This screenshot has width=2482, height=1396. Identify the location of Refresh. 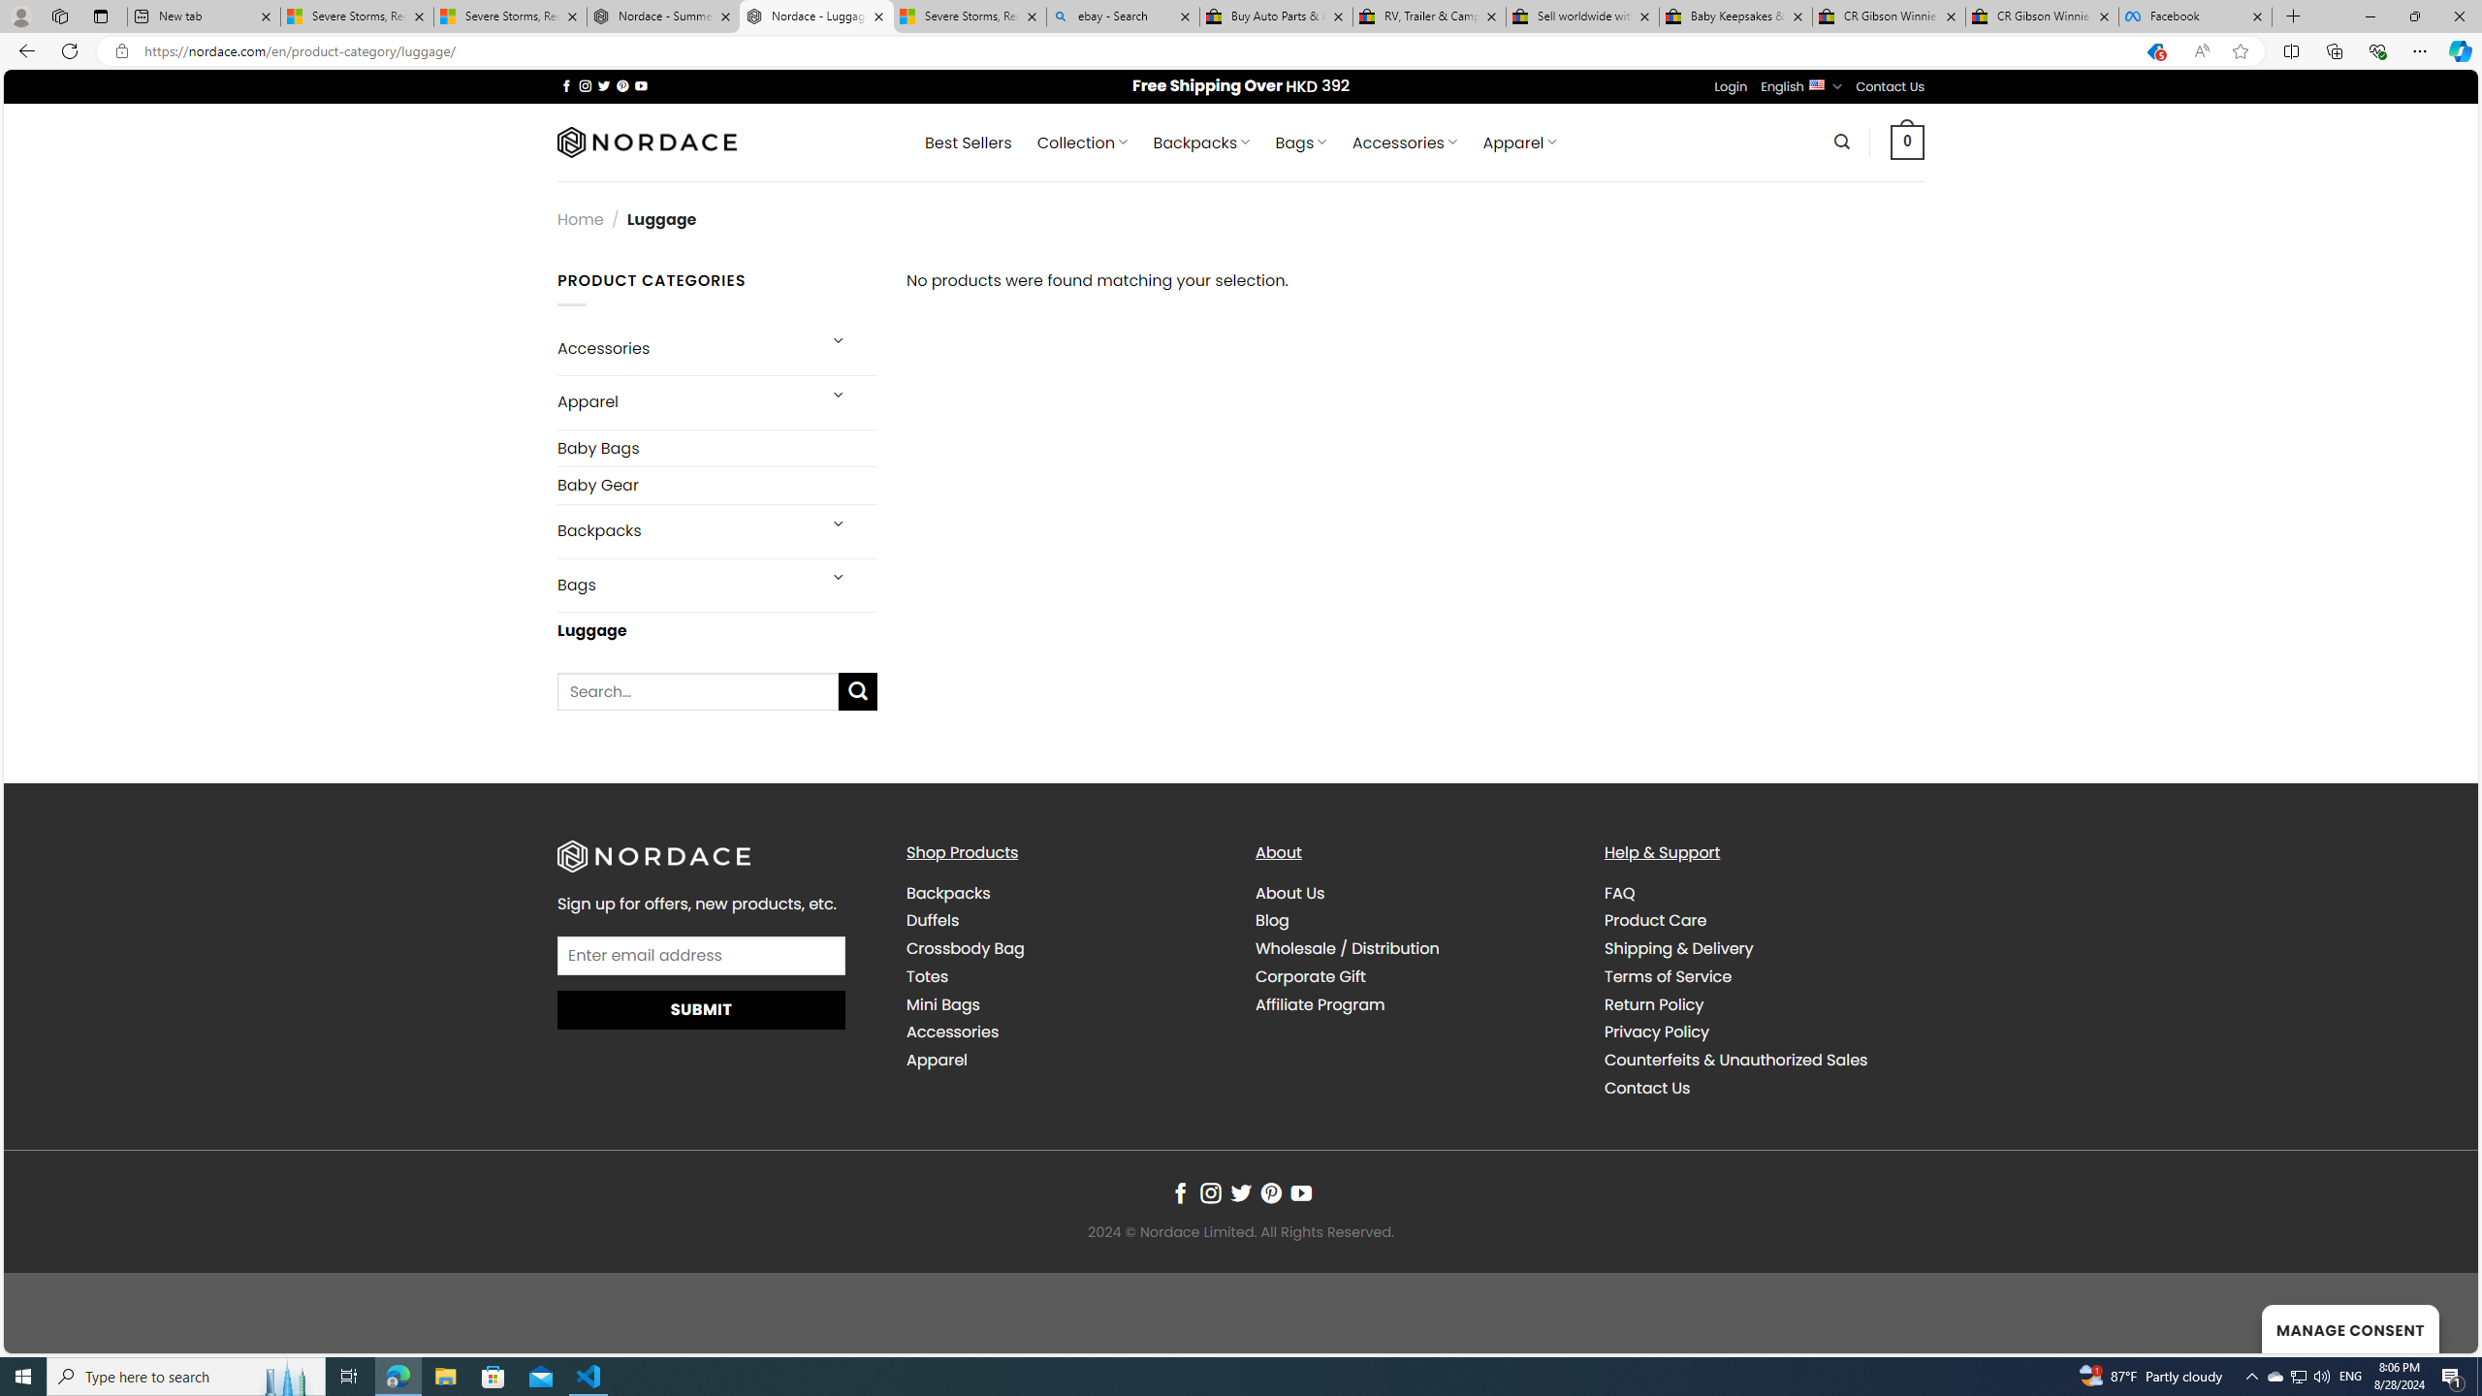
(70, 50).